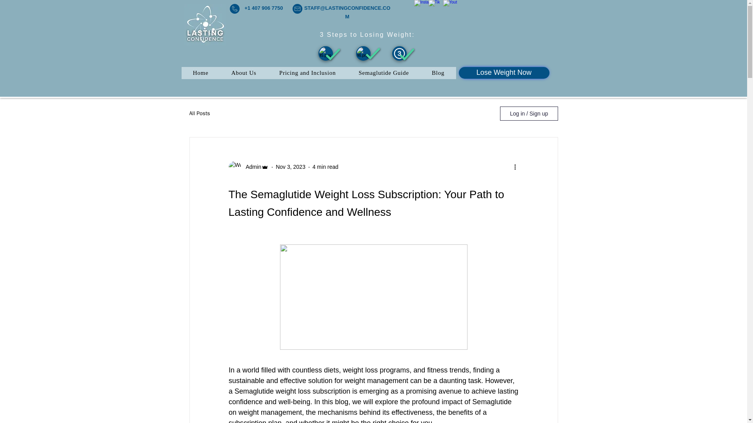 Image resolution: width=753 pixels, height=423 pixels. Describe the element at coordinates (325, 167) in the screenshot. I see `4 min read` at that location.